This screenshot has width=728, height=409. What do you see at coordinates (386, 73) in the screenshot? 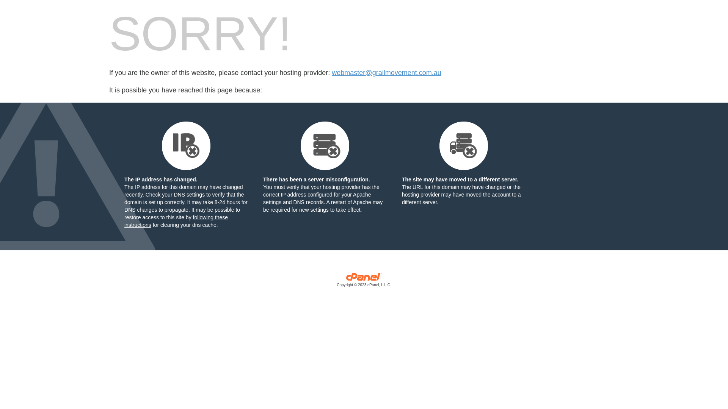
I see `webmaster@grailmovement.com.au` at bounding box center [386, 73].